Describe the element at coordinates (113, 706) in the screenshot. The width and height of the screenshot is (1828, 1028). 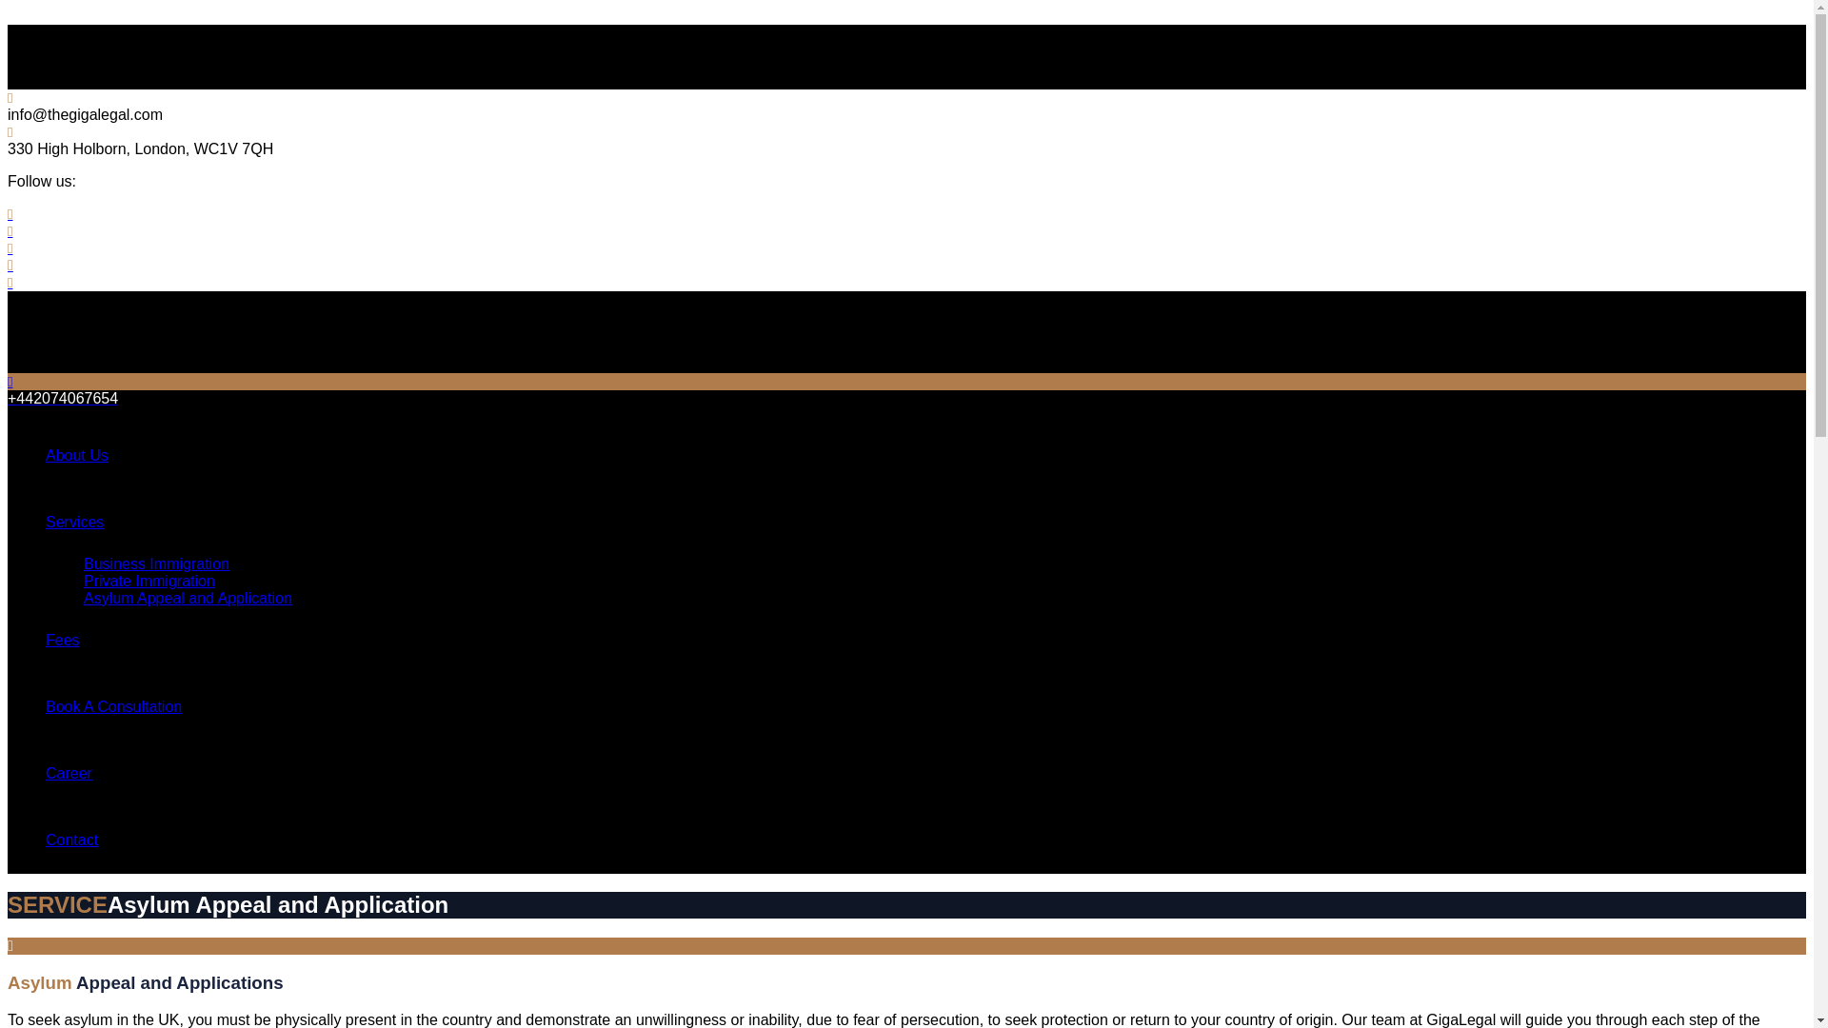
I see `Book A Consultation` at that location.